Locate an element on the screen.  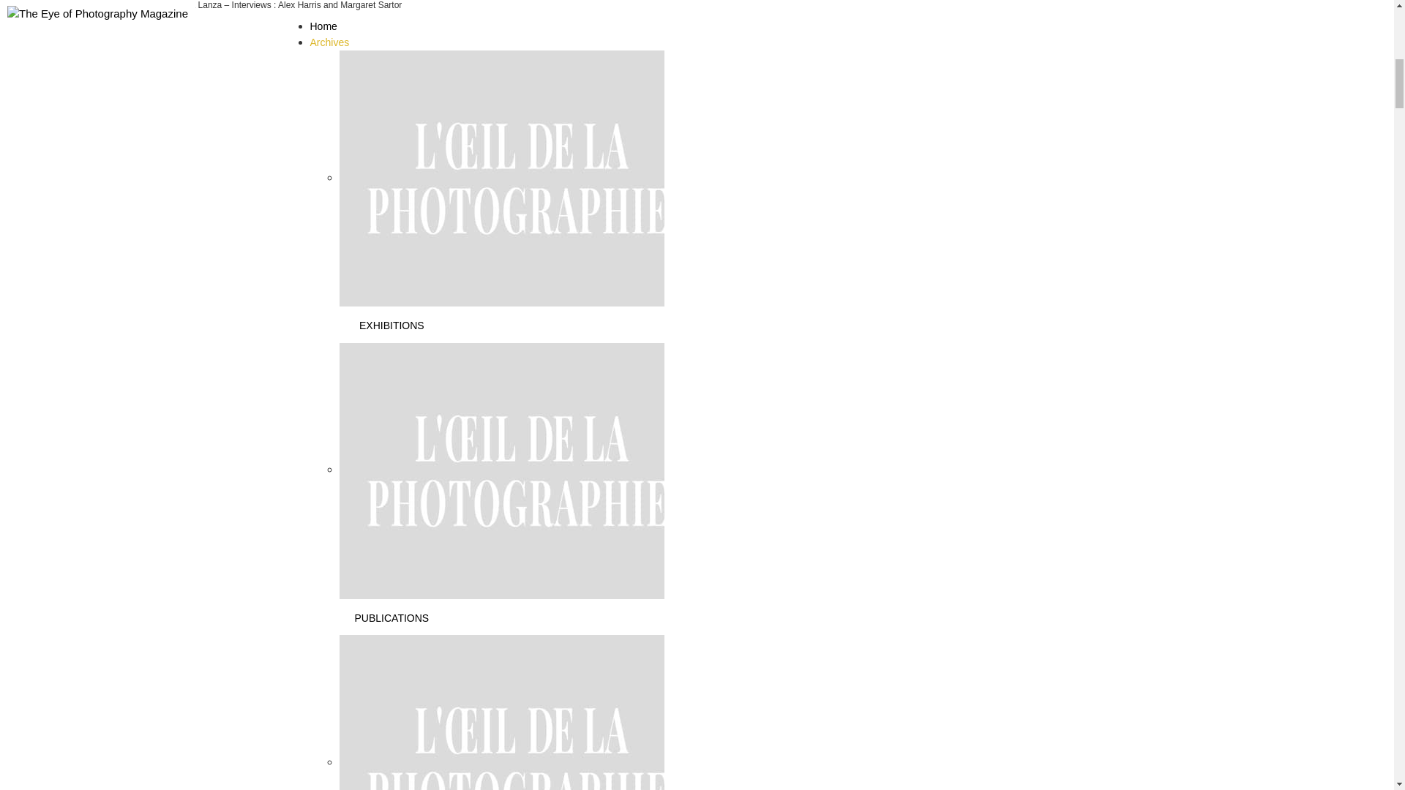
News is located at coordinates (522, 761).